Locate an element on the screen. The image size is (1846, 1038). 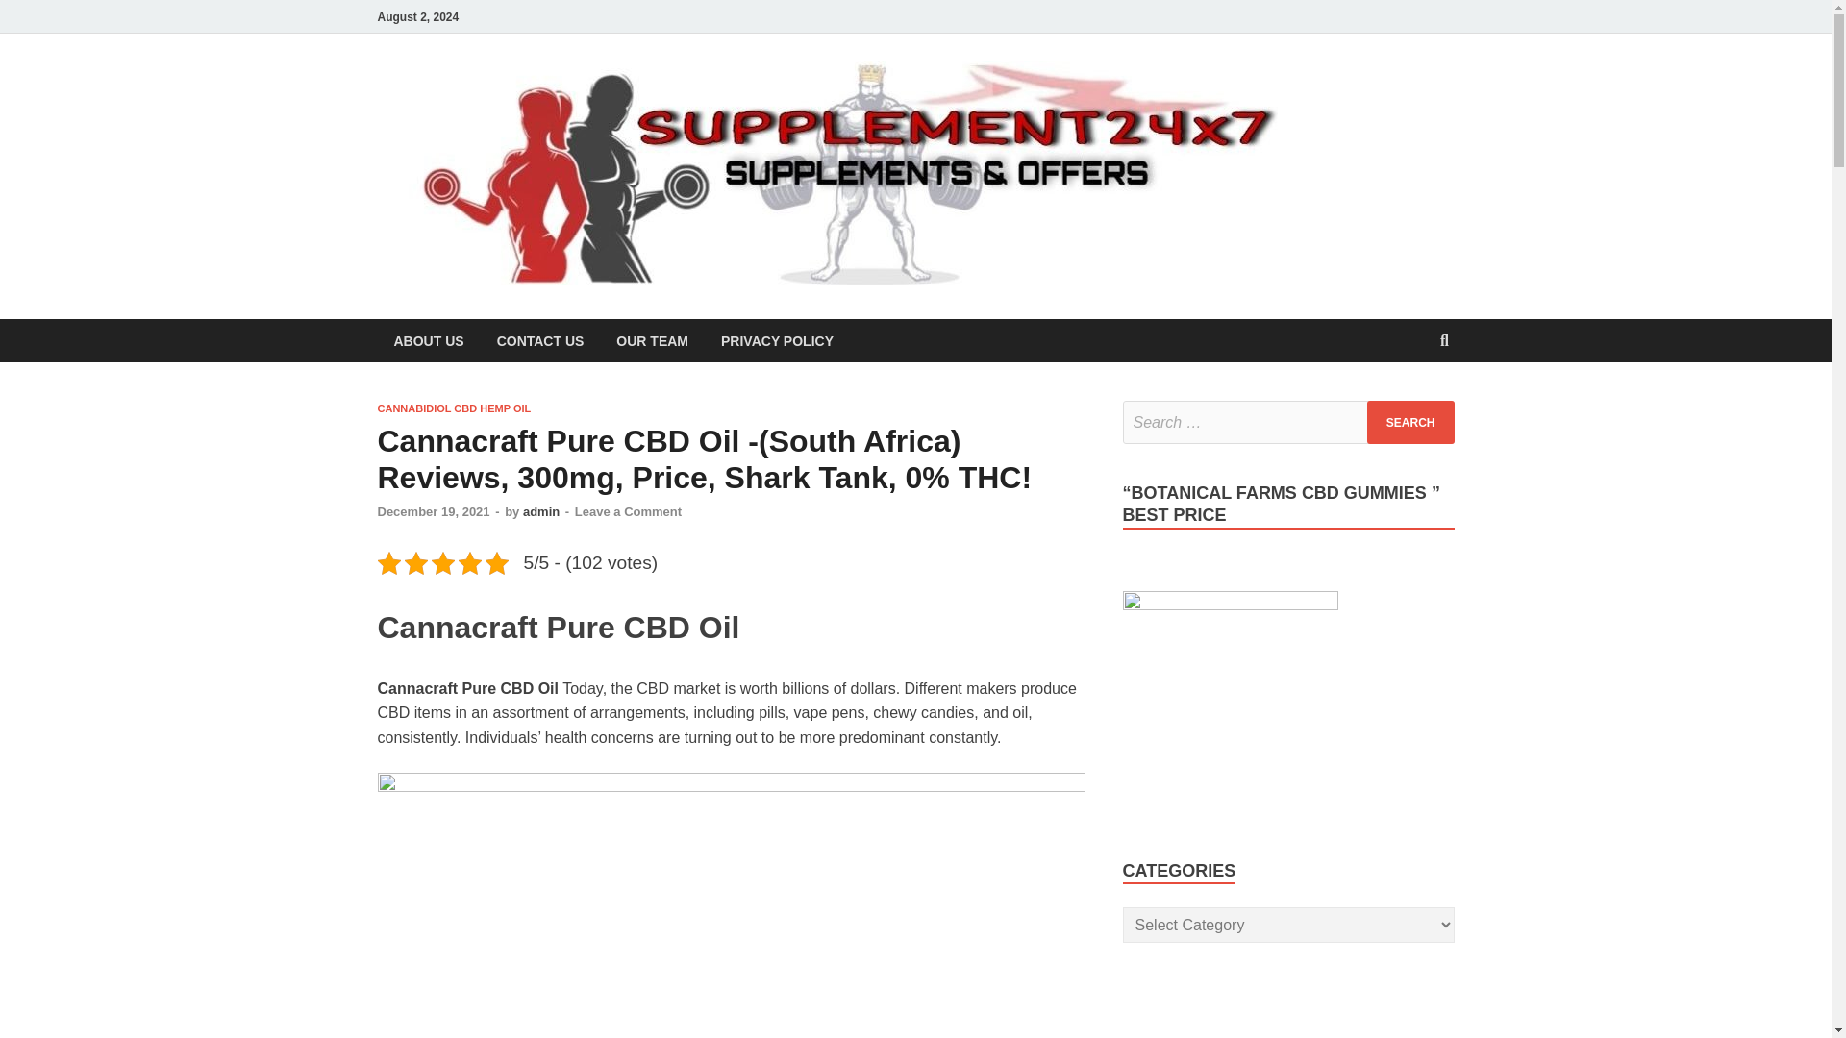
CANNABIDIOL CBD HEMP OIL is located at coordinates (454, 408).